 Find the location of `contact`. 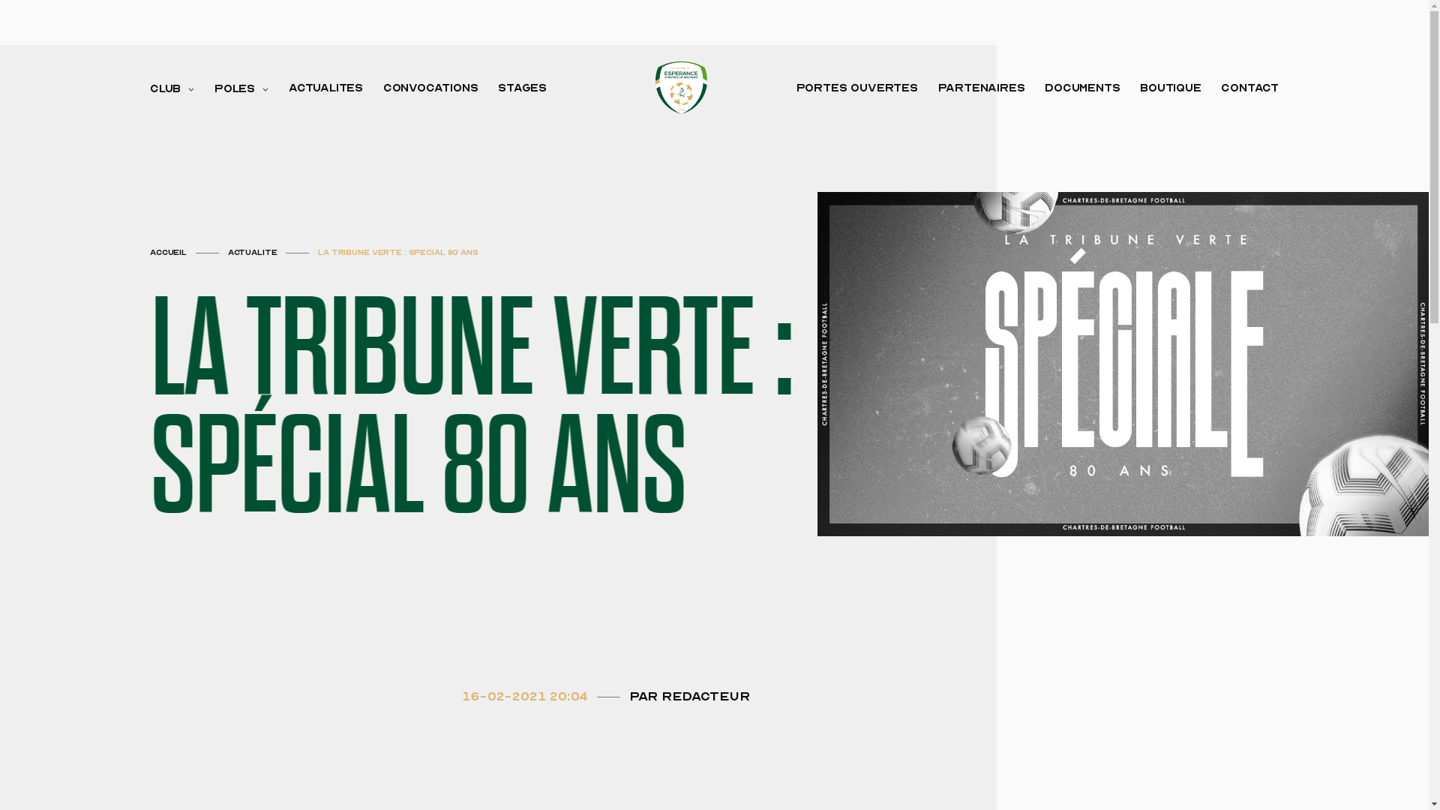

contact is located at coordinates (1249, 88).